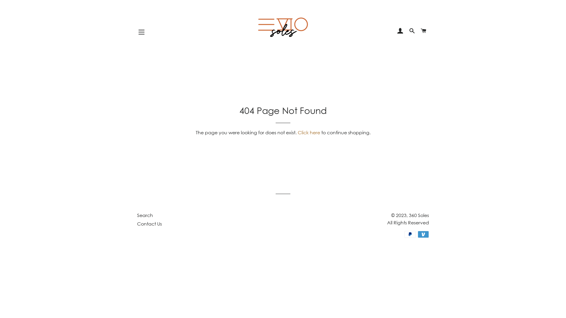 The image size is (566, 318). Describe the element at coordinates (424, 31) in the screenshot. I see `CART` at that location.